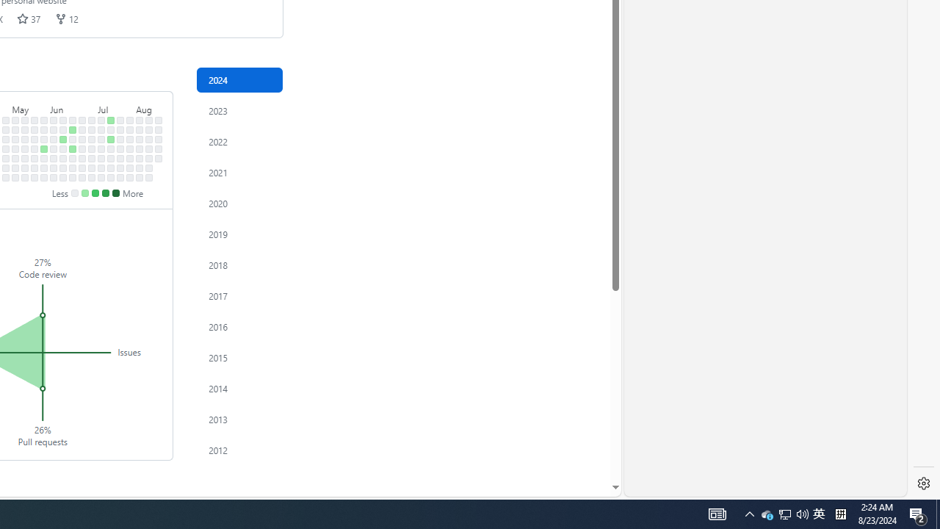 This screenshot has height=529, width=940. What do you see at coordinates (120, 159) in the screenshot?
I see `No contributions on July 25th.` at bounding box center [120, 159].